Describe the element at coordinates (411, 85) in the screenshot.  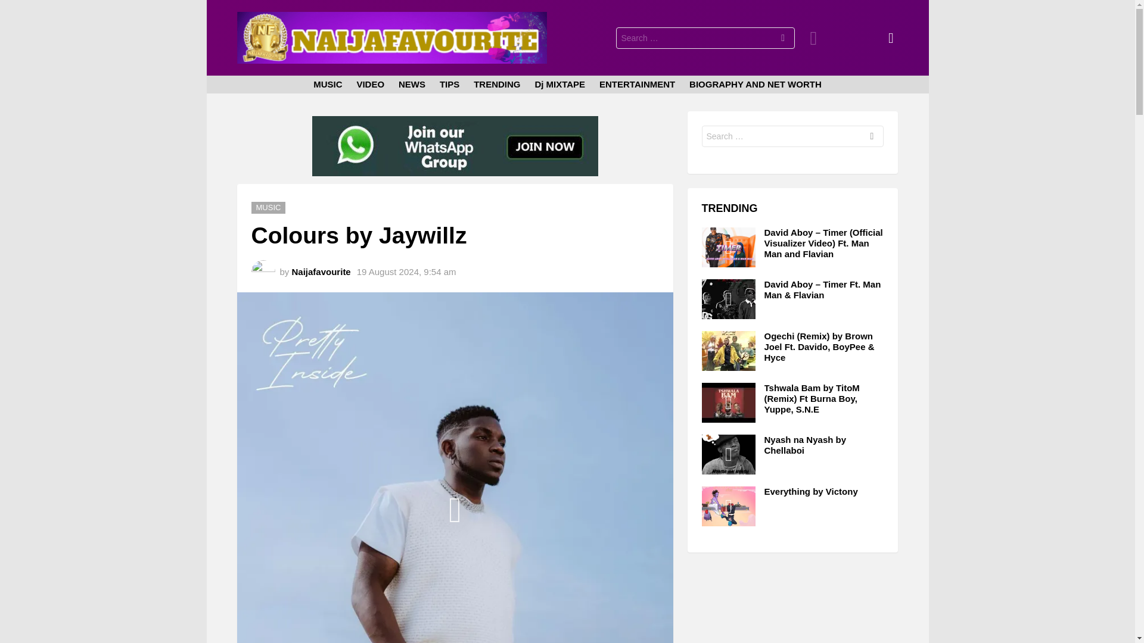
I see `NEWS` at that location.